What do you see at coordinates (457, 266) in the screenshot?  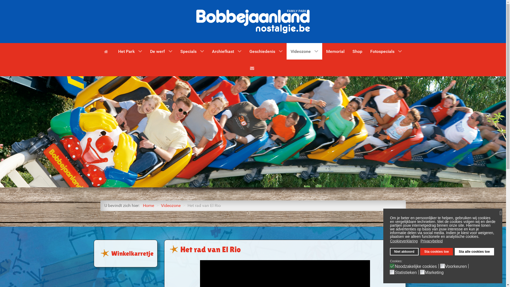 I see `Voorkeuren` at bounding box center [457, 266].